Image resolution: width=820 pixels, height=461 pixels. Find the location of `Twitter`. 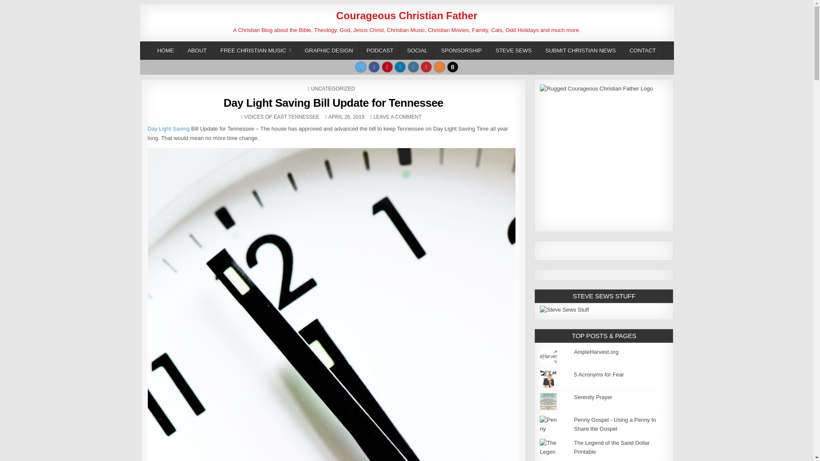

Twitter is located at coordinates (360, 67).